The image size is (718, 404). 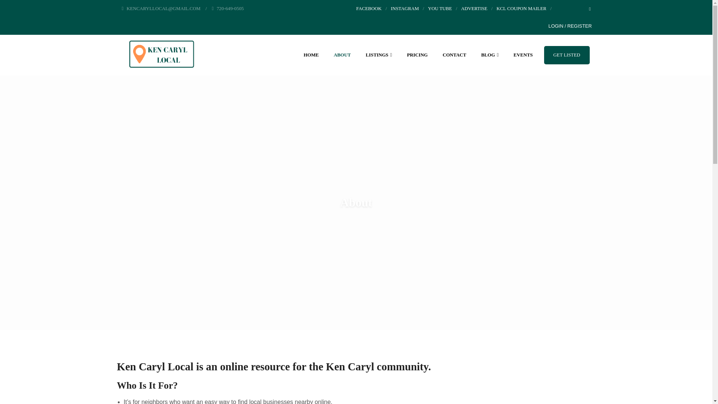 What do you see at coordinates (405, 9) in the screenshot?
I see `INSTAGRAM` at bounding box center [405, 9].